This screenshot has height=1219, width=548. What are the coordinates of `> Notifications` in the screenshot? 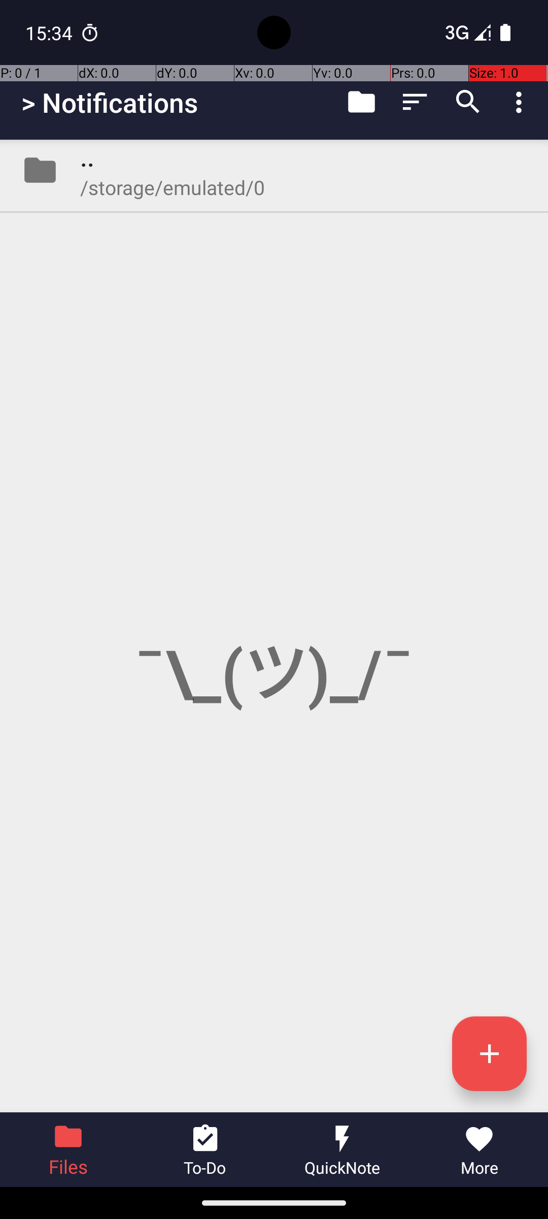 It's located at (110, 103).